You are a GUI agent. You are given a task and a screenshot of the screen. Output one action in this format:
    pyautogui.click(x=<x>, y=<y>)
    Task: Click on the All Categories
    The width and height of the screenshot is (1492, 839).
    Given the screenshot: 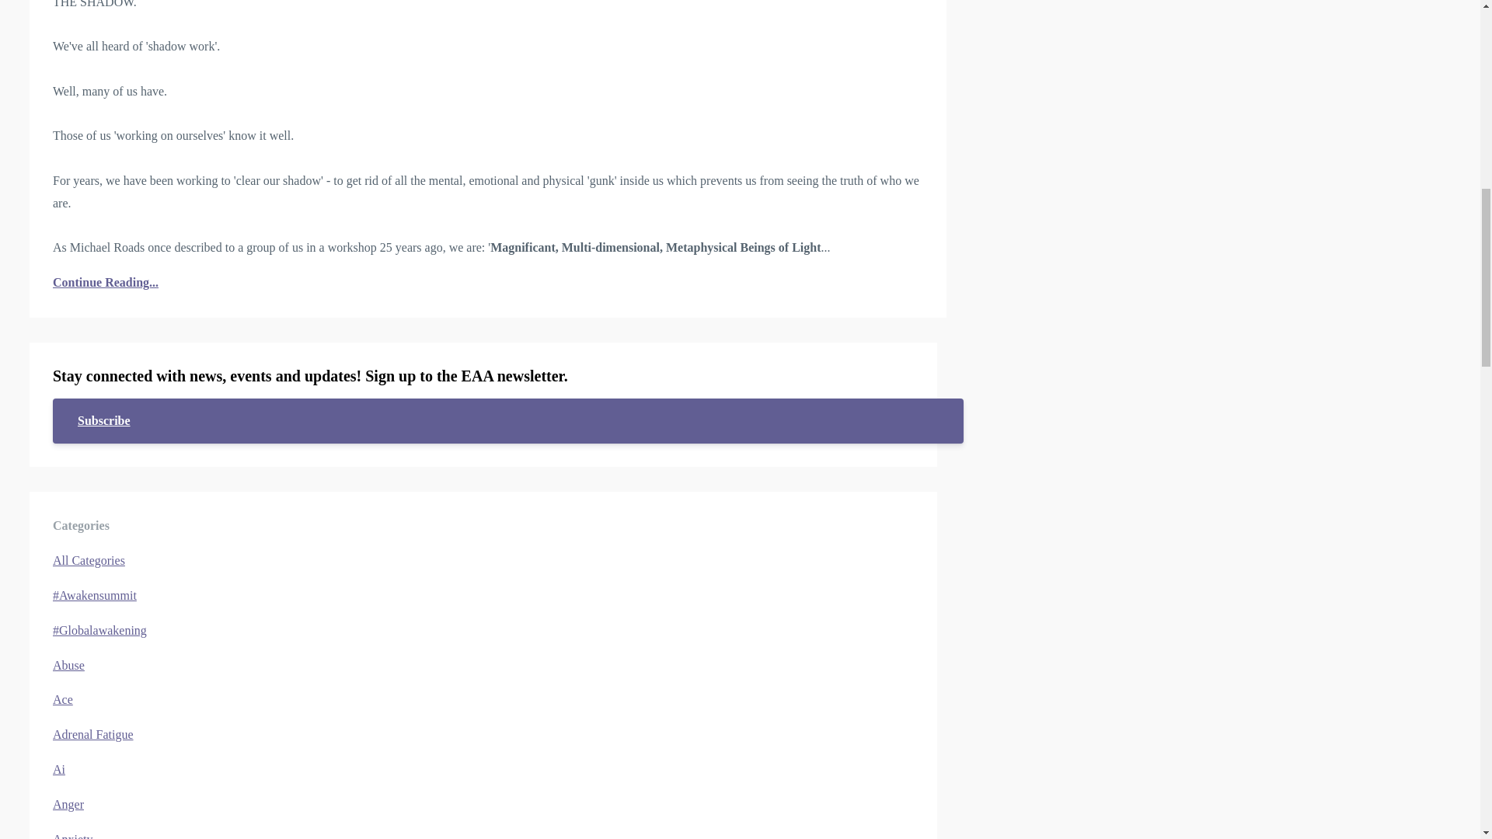 What is the action you would take?
    pyautogui.click(x=89, y=560)
    